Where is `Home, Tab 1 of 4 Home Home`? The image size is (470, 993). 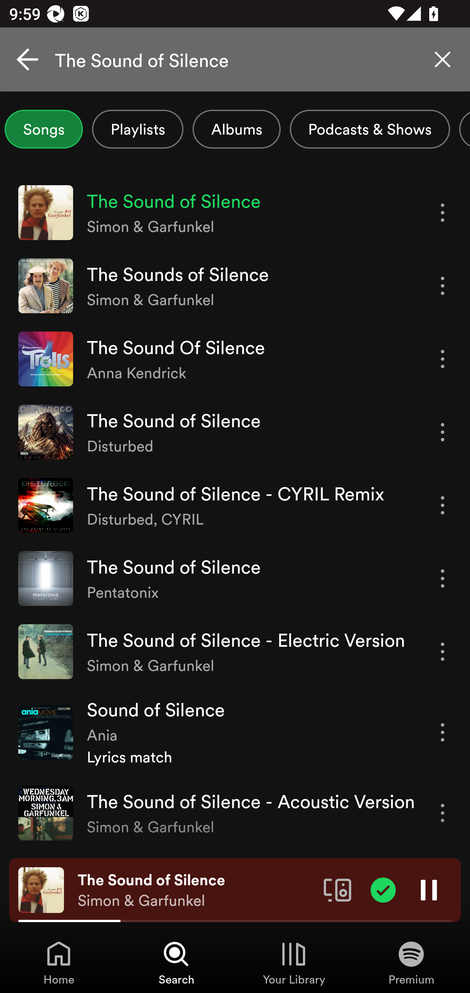
Home, Tab 1 of 4 Home Home is located at coordinates (59, 962).